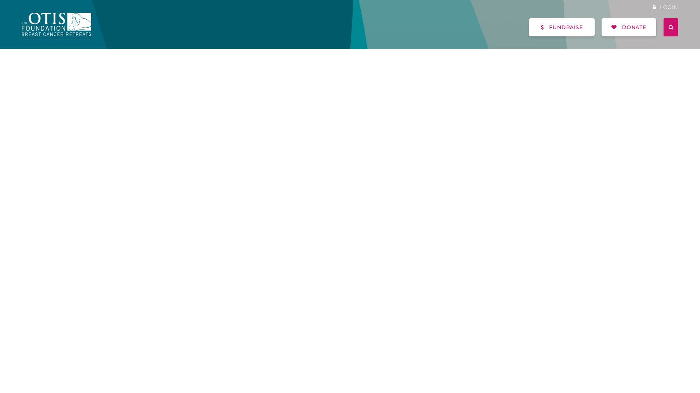  What do you see at coordinates (629, 27) in the screenshot?
I see `DONATE` at bounding box center [629, 27].